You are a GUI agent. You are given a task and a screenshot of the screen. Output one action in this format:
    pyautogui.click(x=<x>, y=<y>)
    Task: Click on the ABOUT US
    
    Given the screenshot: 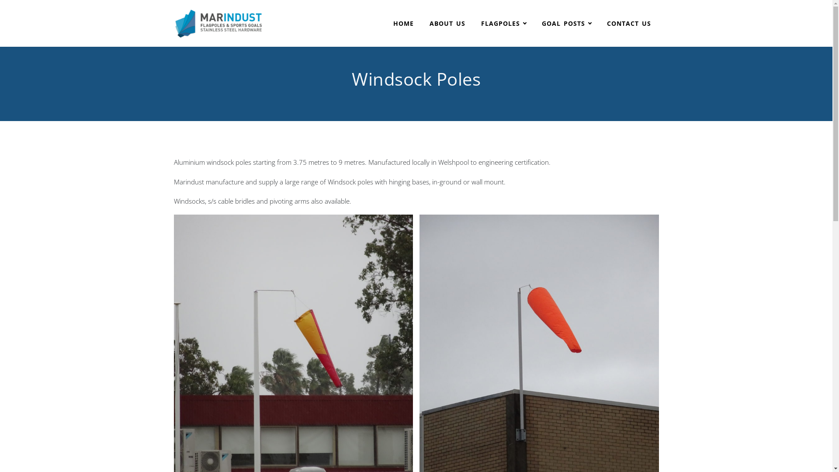 What is the action you would take?
    pyautogui.click(x=447, y=24)
    